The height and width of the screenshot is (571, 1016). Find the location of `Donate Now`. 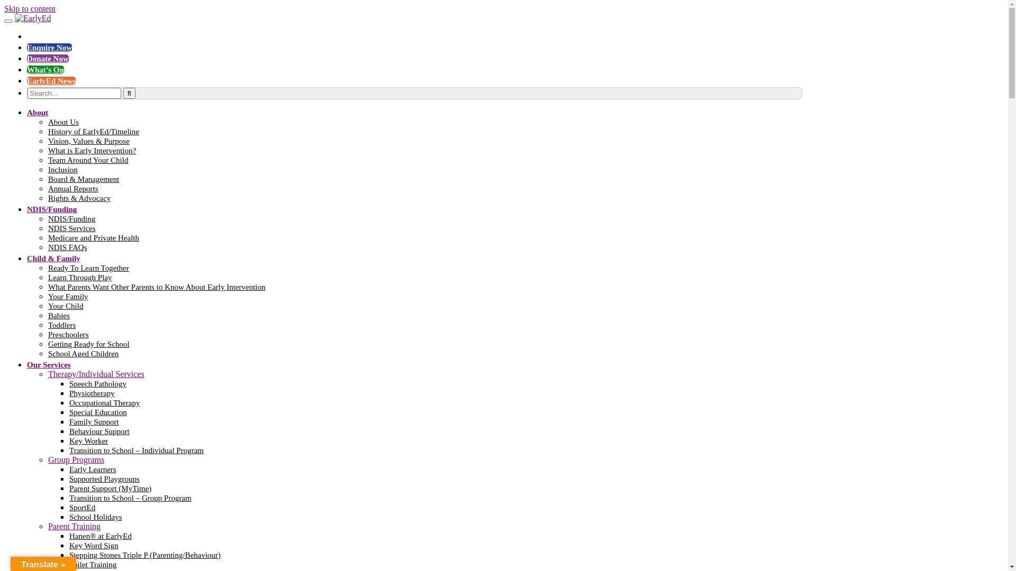

Donate Now is located at coordinates (48, 59).